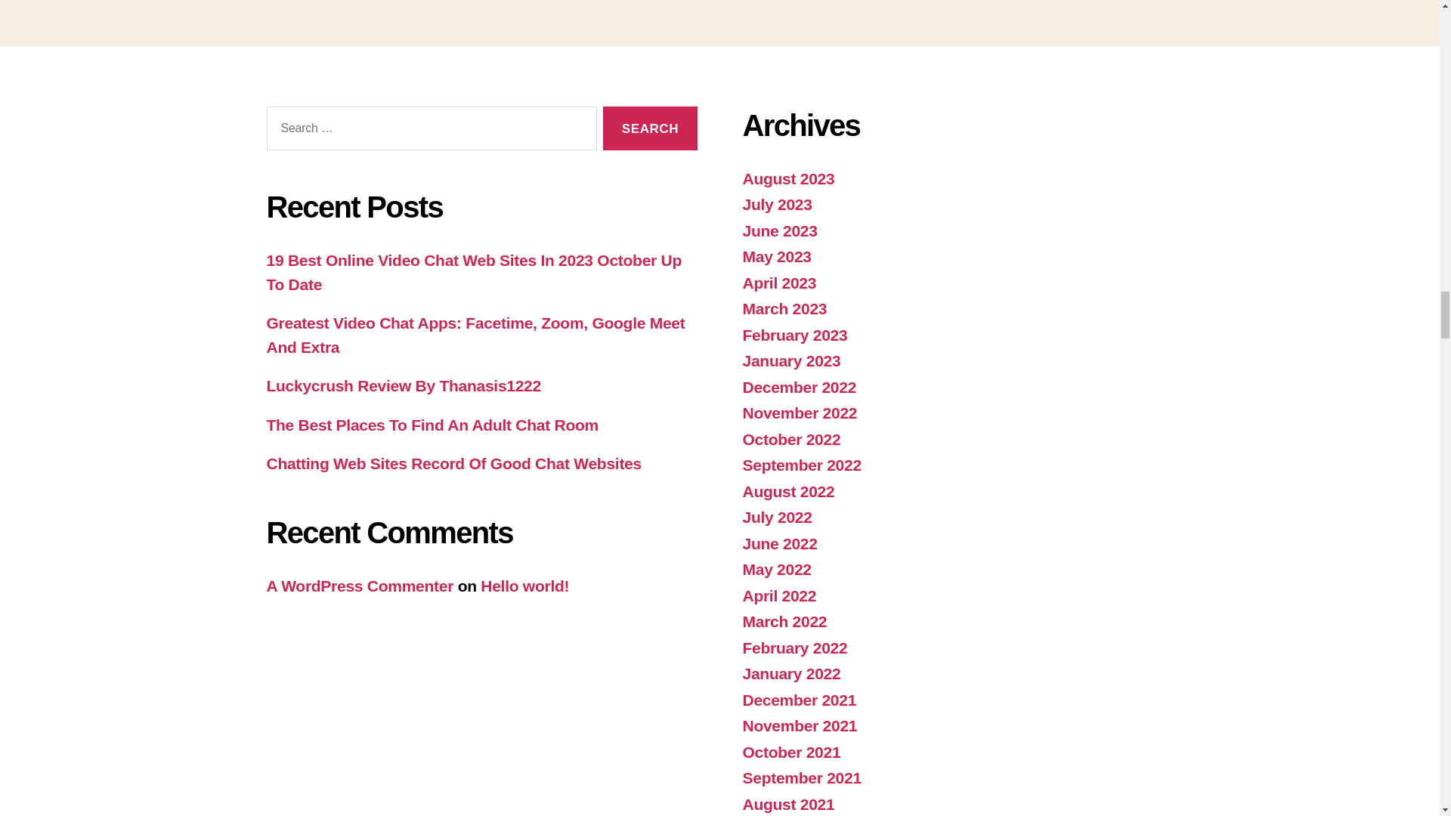  Describe the element at coordinates (790, 439) in the screenshot. I see `October 2022` at that location.